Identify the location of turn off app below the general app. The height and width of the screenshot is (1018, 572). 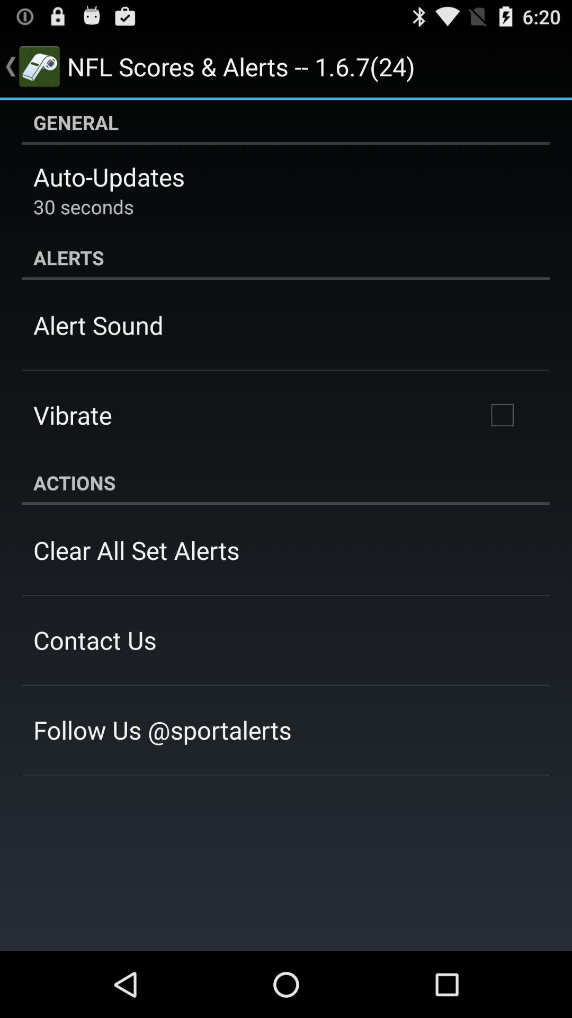
(109, 177).